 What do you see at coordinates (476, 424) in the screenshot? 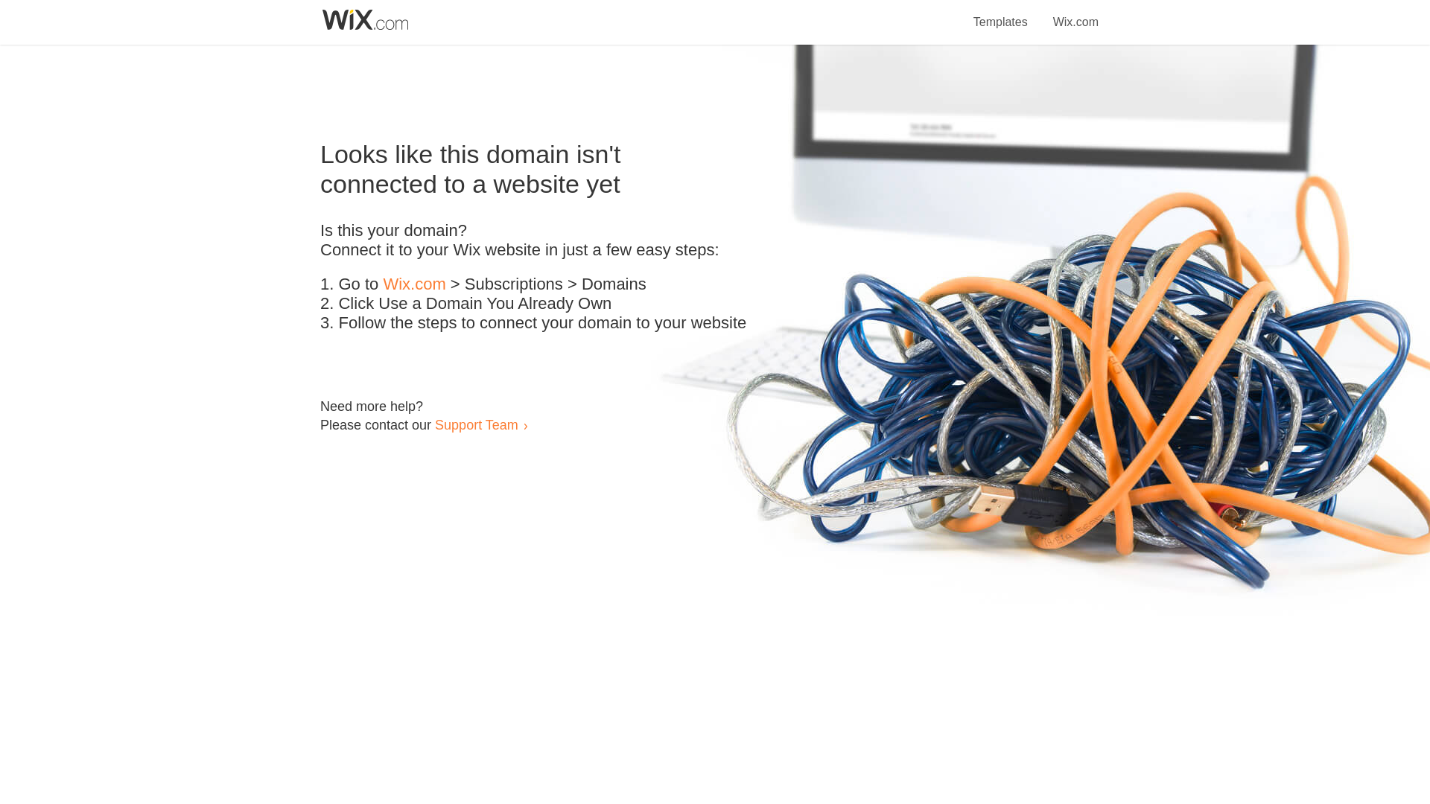
I see `Support Team` at bounding box center [476, 424].